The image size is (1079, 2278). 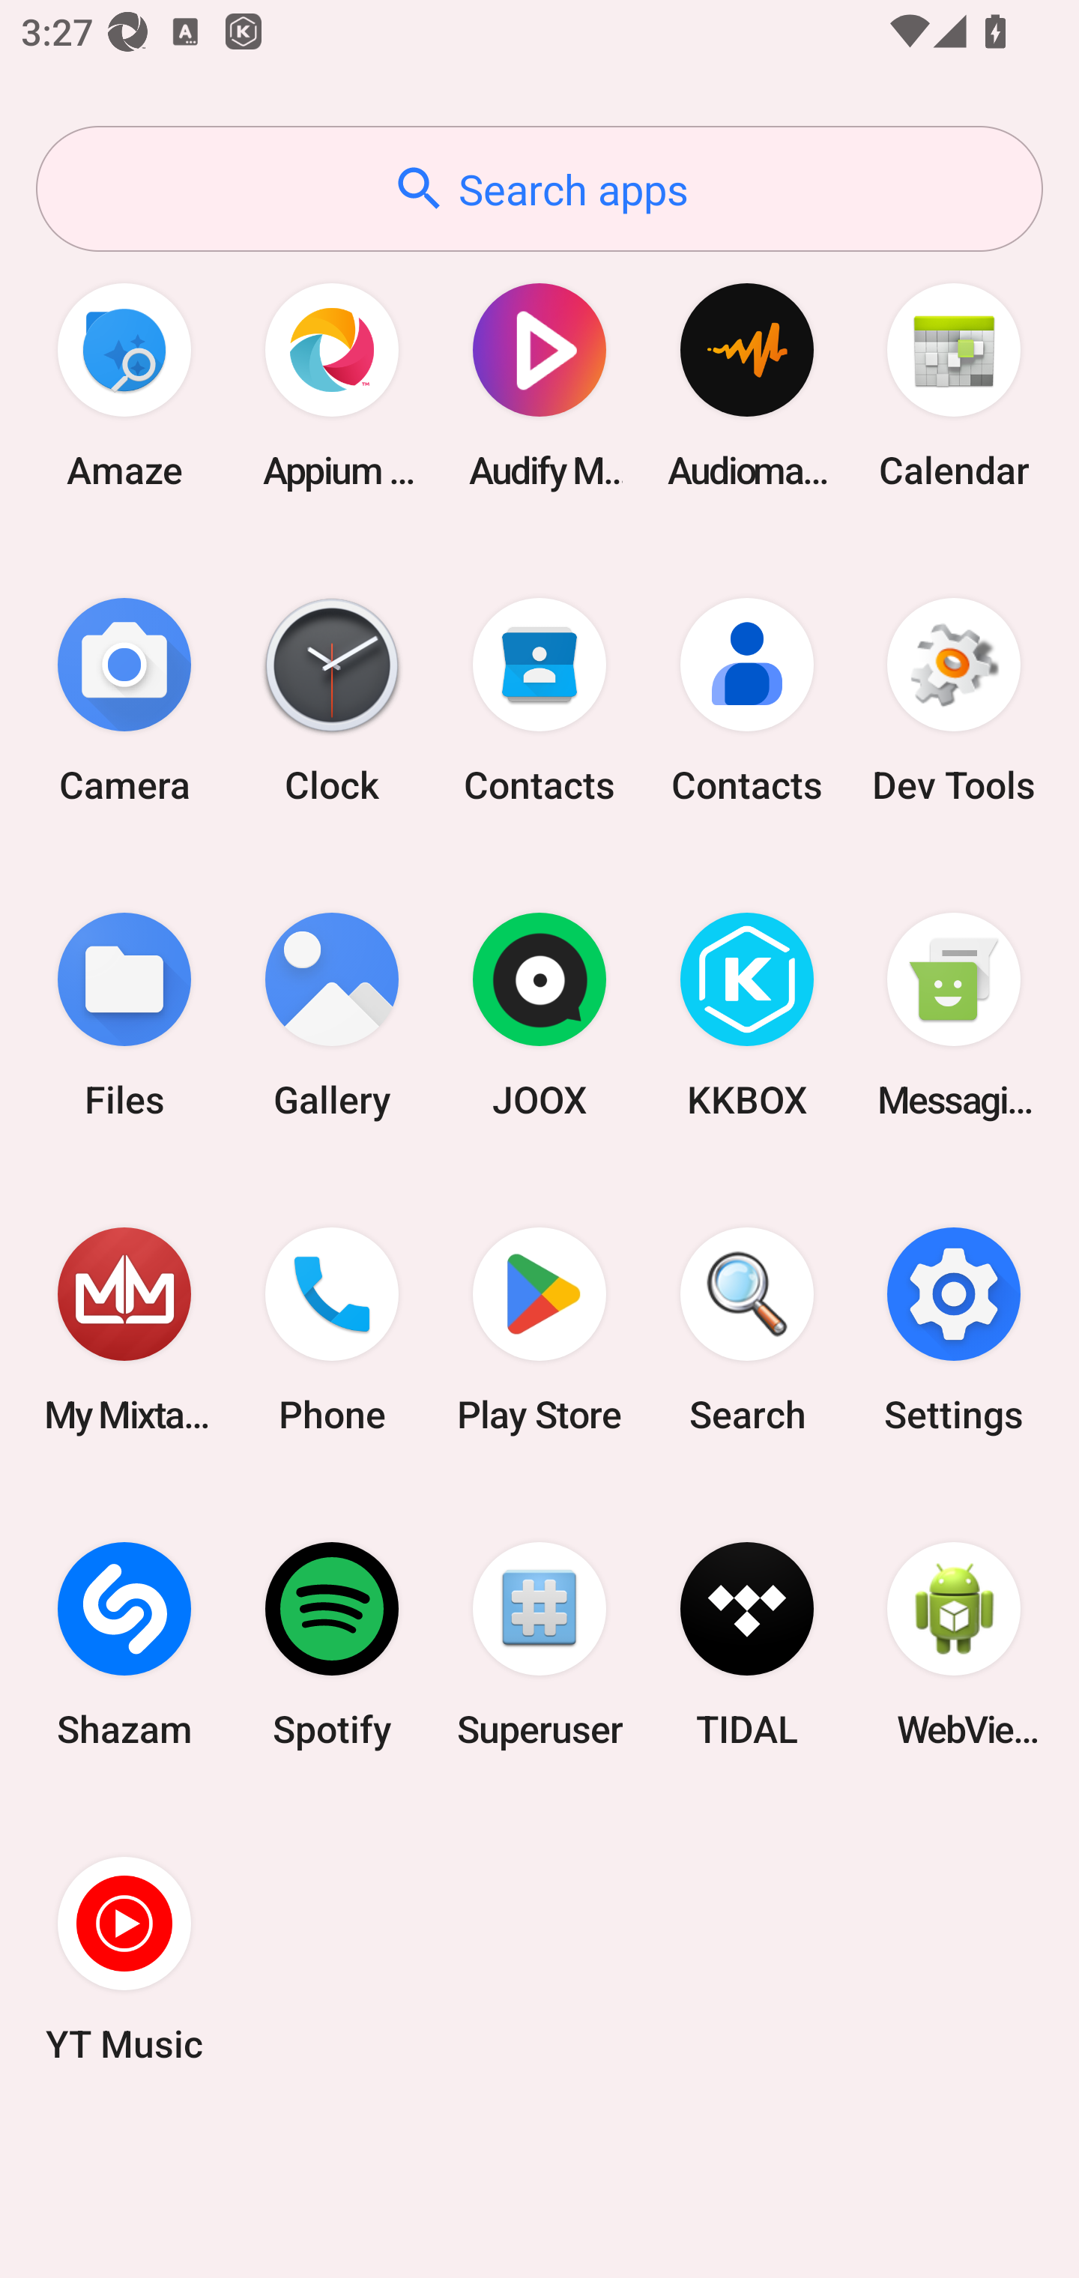 What do you see at coordinates (332, 385) in the screenshot?
I see `Appium Settings` at bounding box center [332, 385].